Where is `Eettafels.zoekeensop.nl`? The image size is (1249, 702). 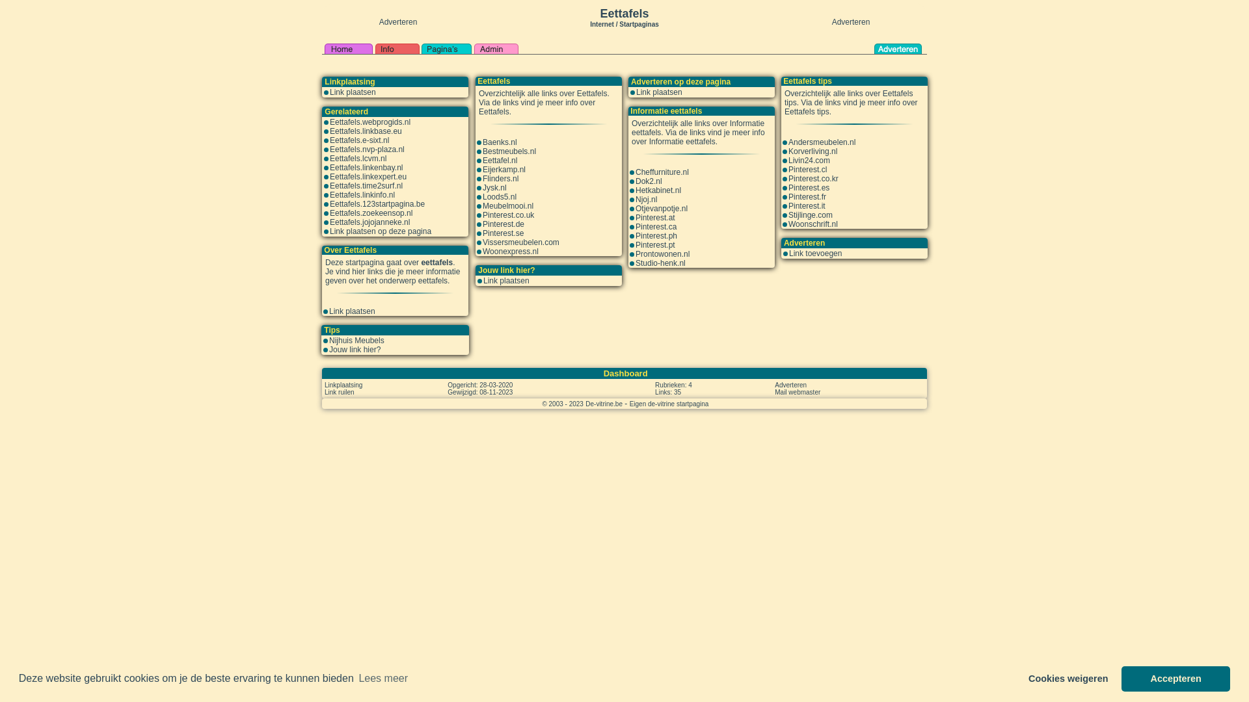
Eettafels.zoekeensop.nl is located at coordinates (371, 213).